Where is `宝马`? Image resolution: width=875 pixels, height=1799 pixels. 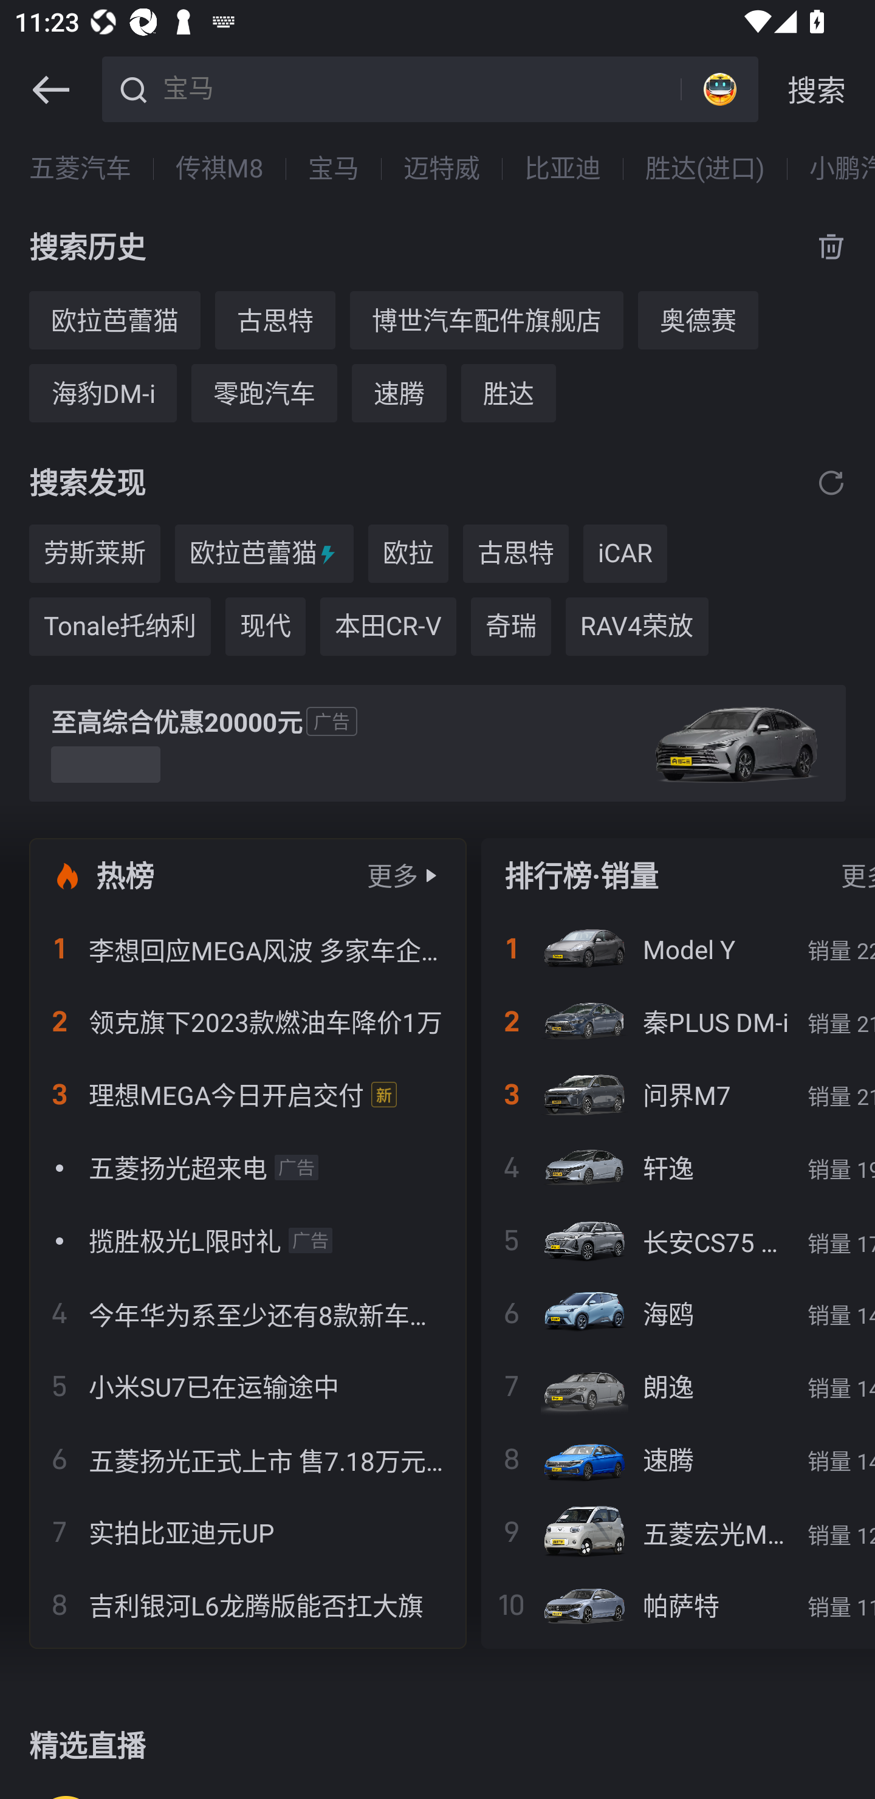
宝马 is located at coordinates (333, 169).